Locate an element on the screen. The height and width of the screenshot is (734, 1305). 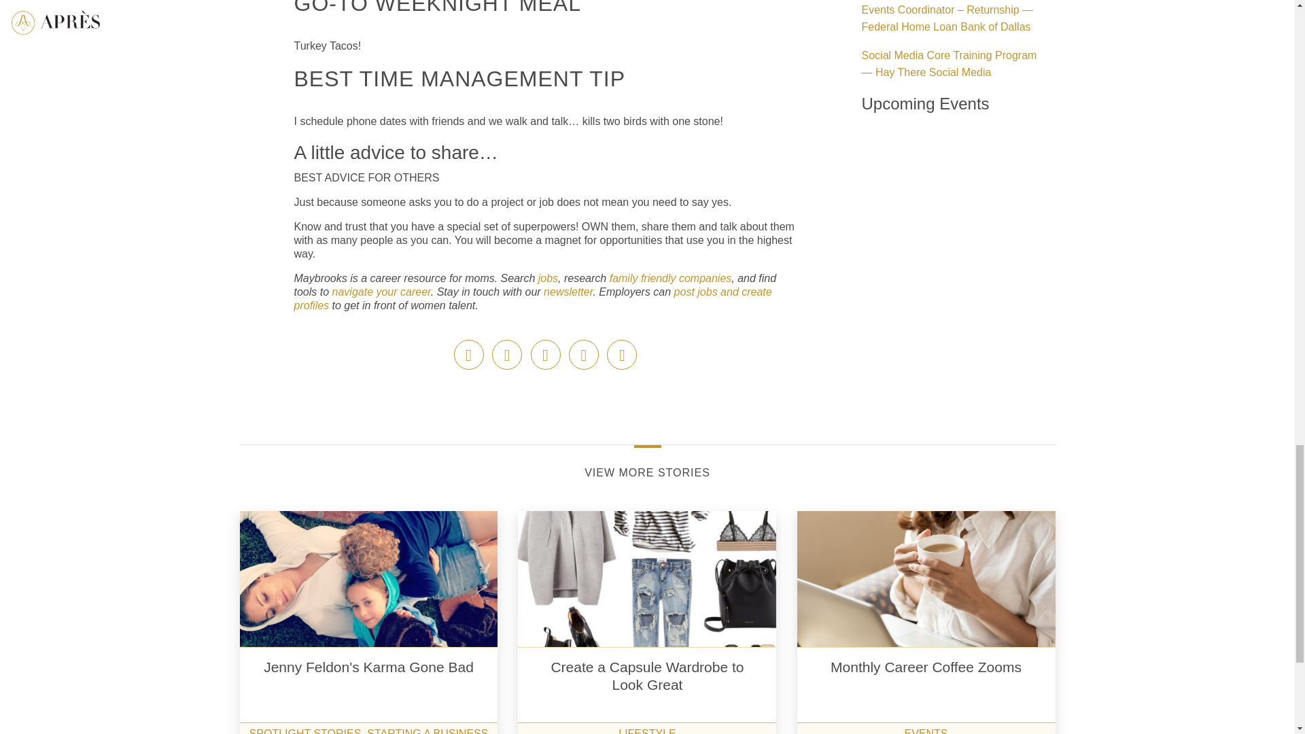
family friendly companies is located at coordinates (669, 277).